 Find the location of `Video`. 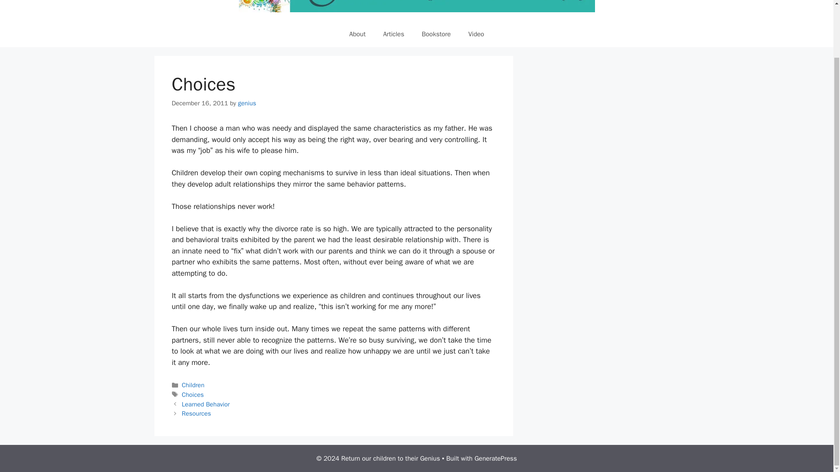

Video is located at coordinates (476, 34).